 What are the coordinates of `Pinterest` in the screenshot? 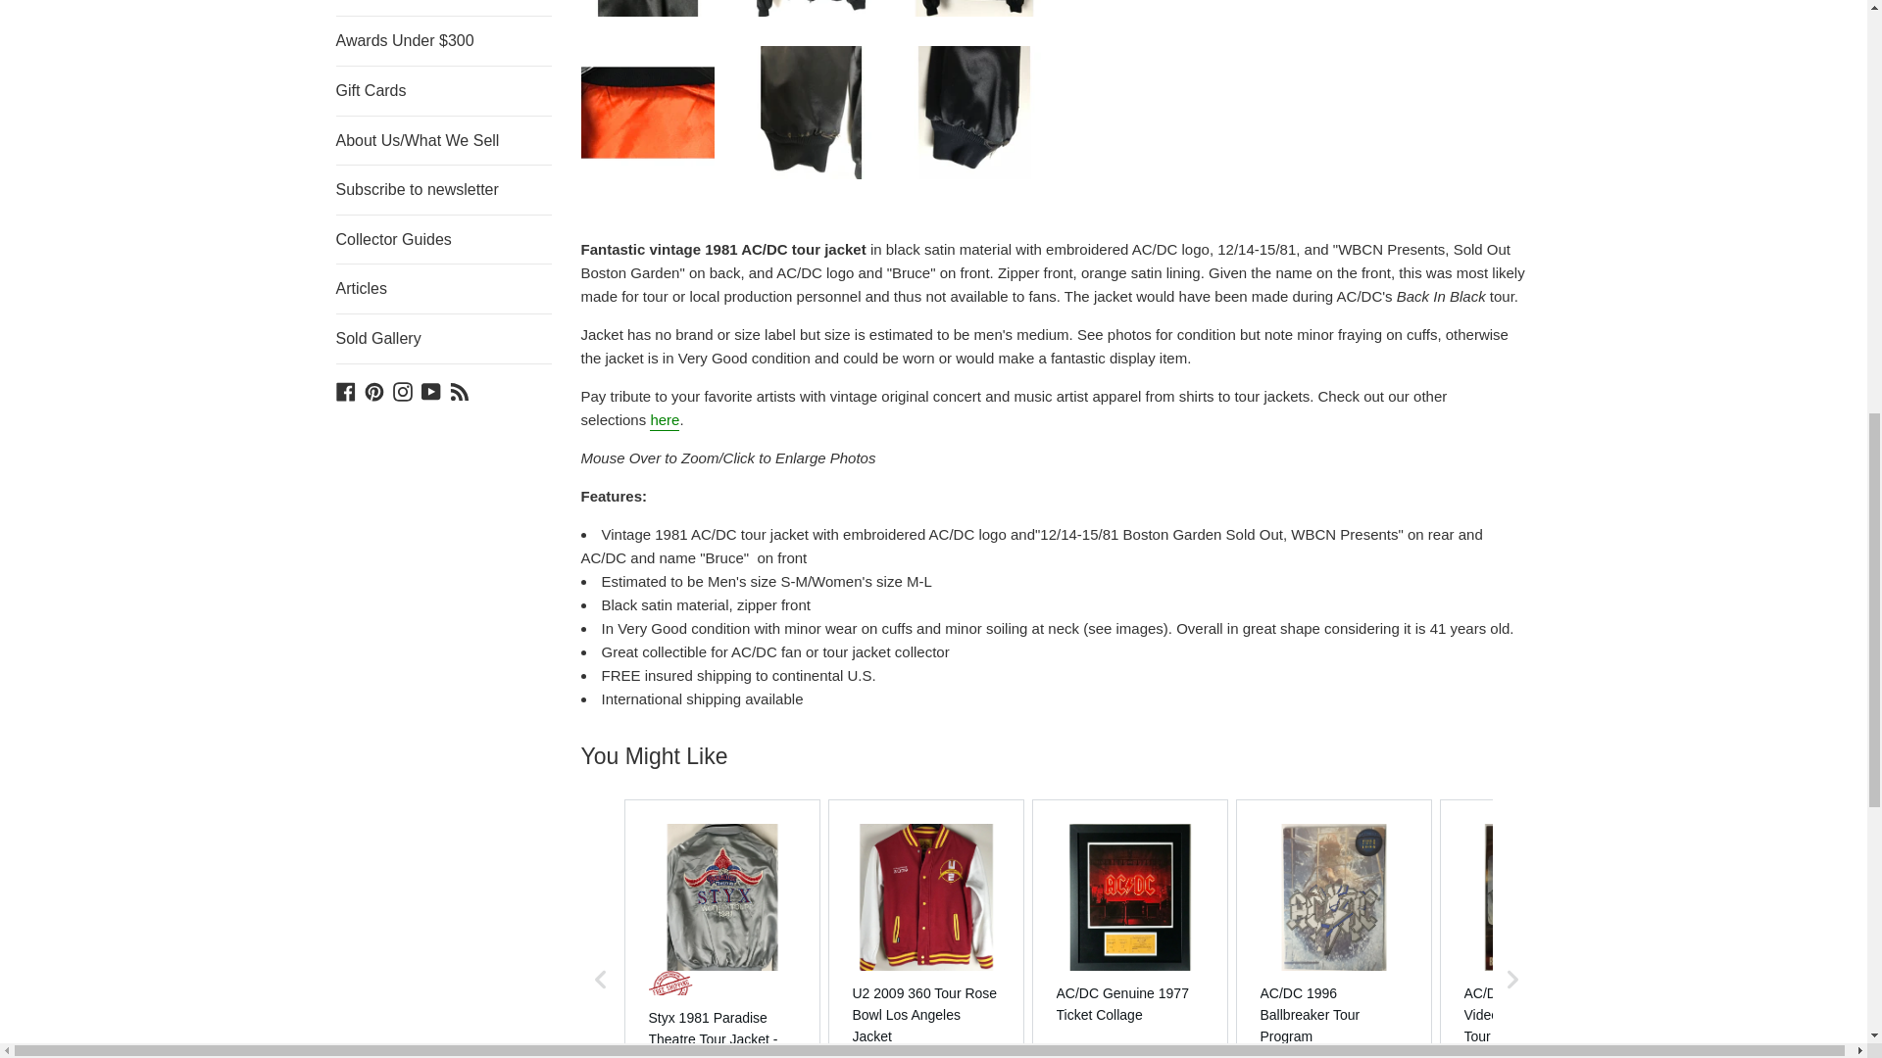 It's located at (374, 390).